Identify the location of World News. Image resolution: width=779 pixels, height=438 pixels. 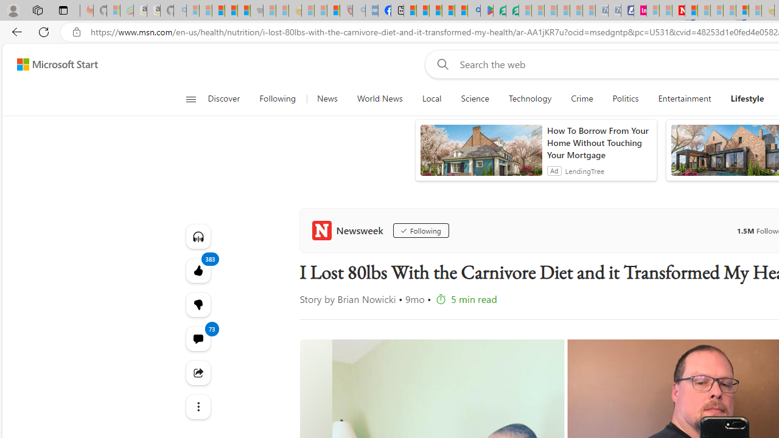
(380, 99).